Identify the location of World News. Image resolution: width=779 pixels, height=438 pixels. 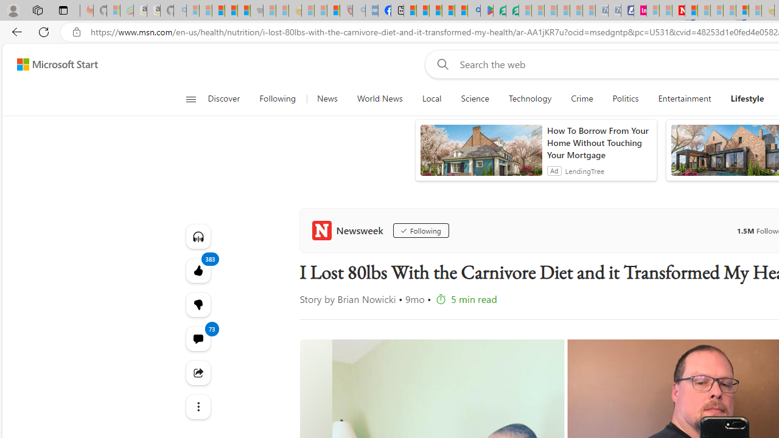
(380, 99).